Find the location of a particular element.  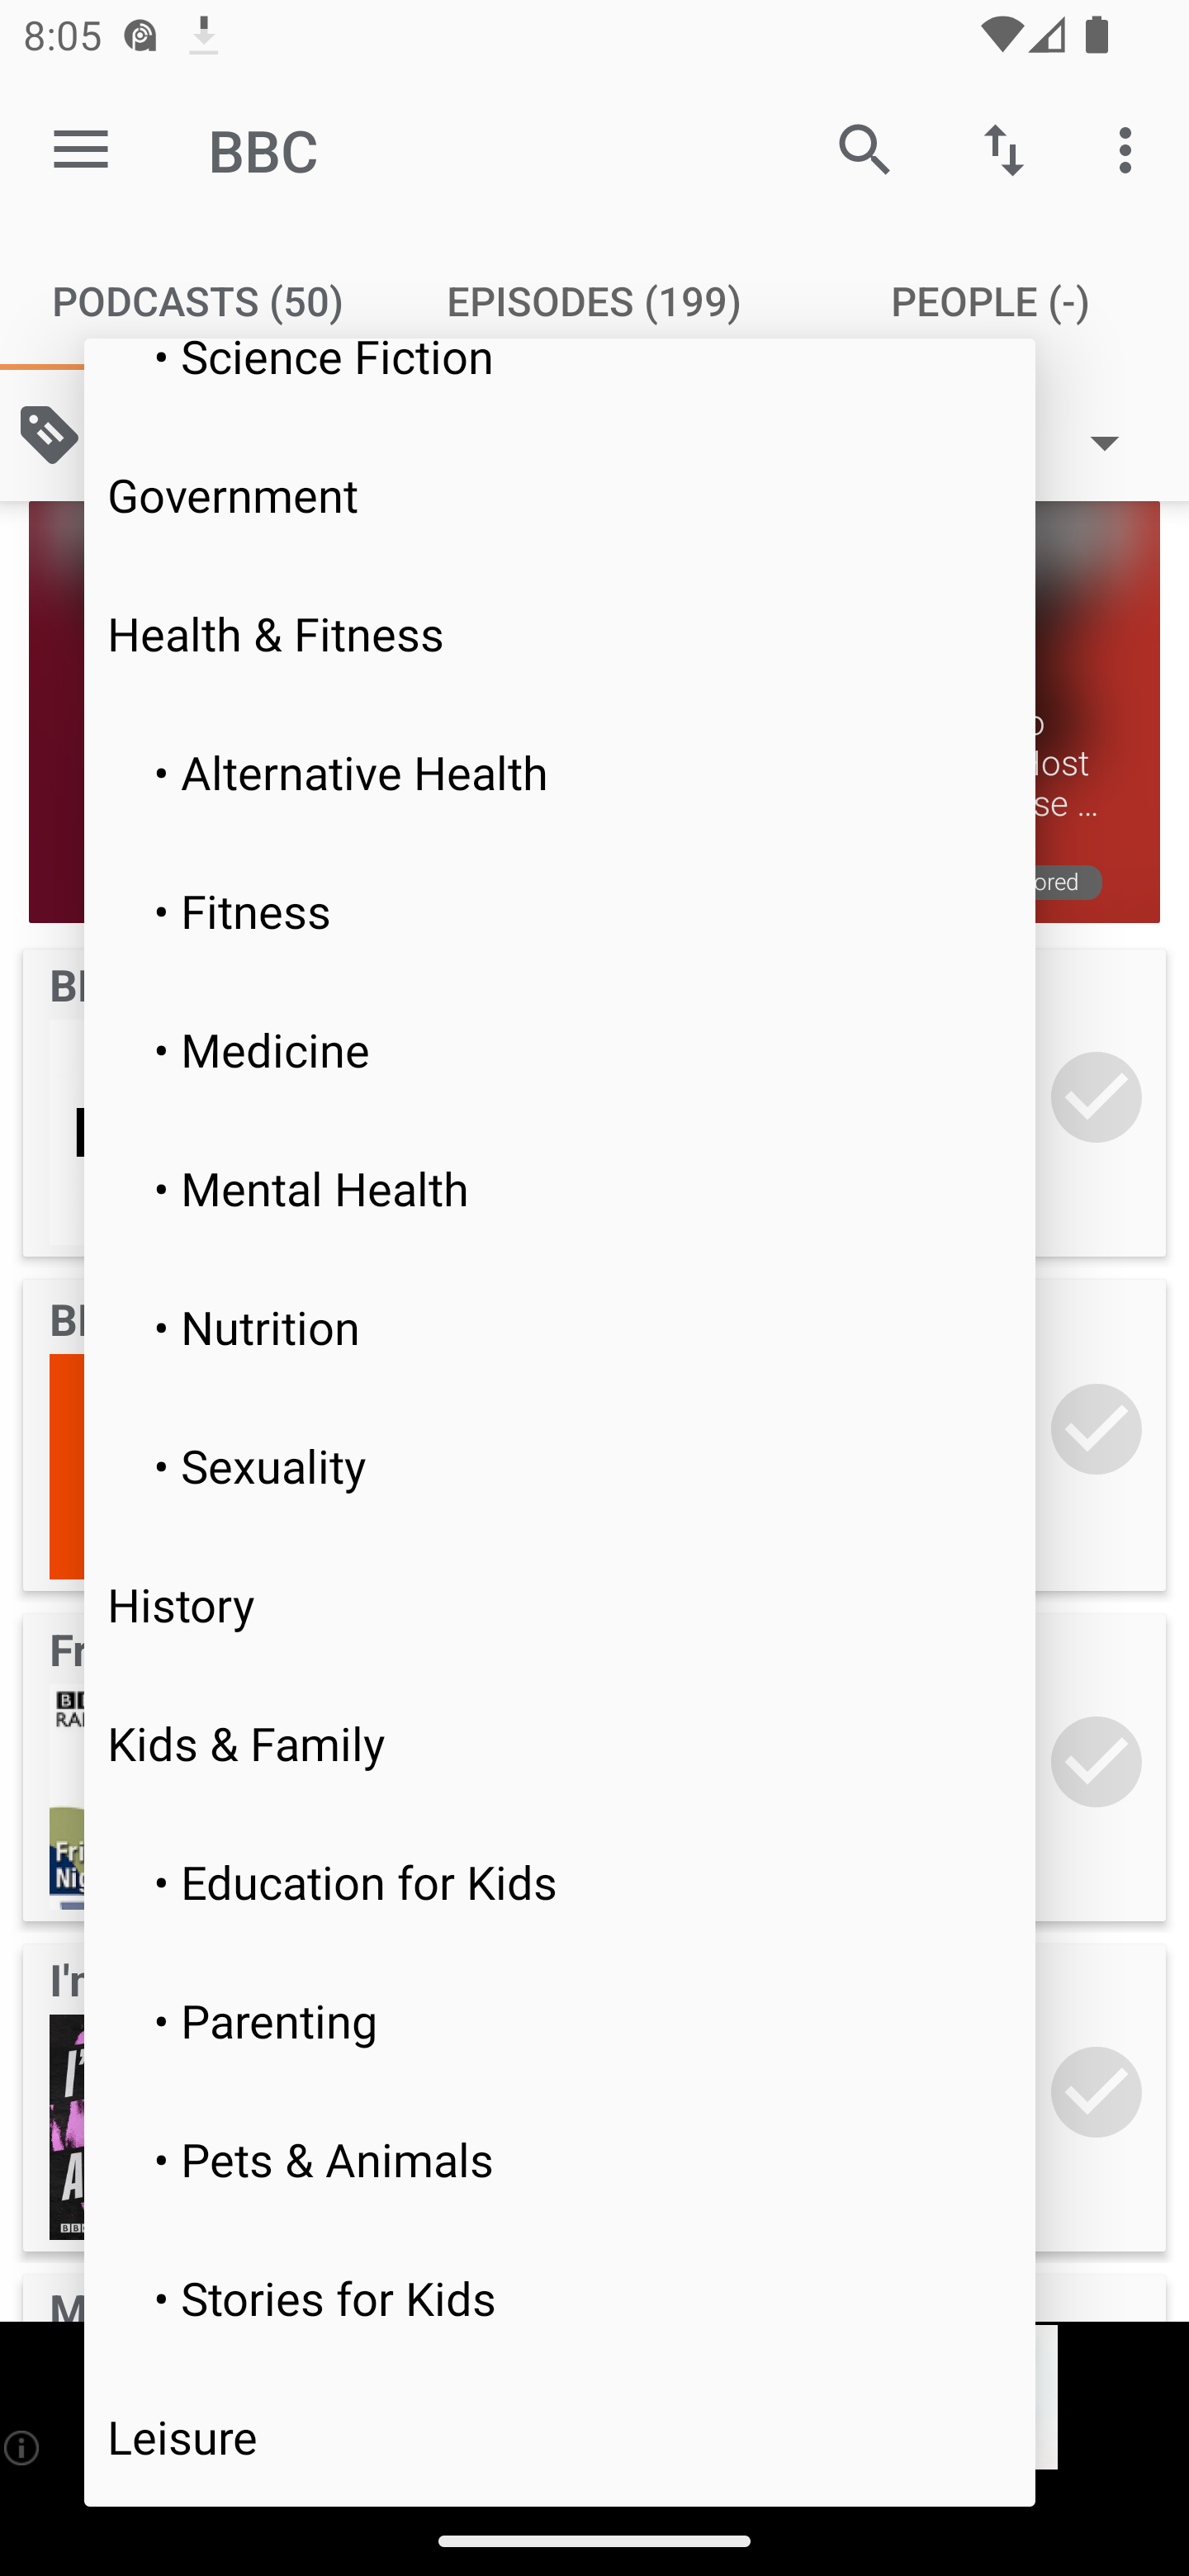

    • Alternative Health is located at coordinates (560, 773).